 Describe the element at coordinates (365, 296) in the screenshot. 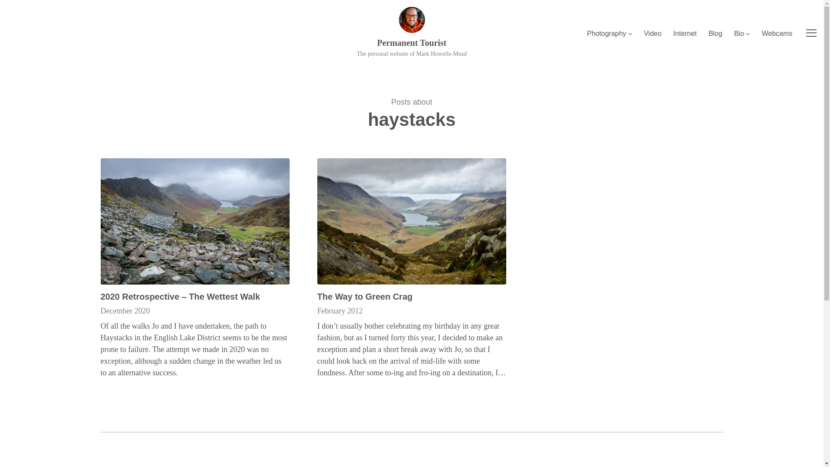

I see `The Way to Green Crag` at that location.